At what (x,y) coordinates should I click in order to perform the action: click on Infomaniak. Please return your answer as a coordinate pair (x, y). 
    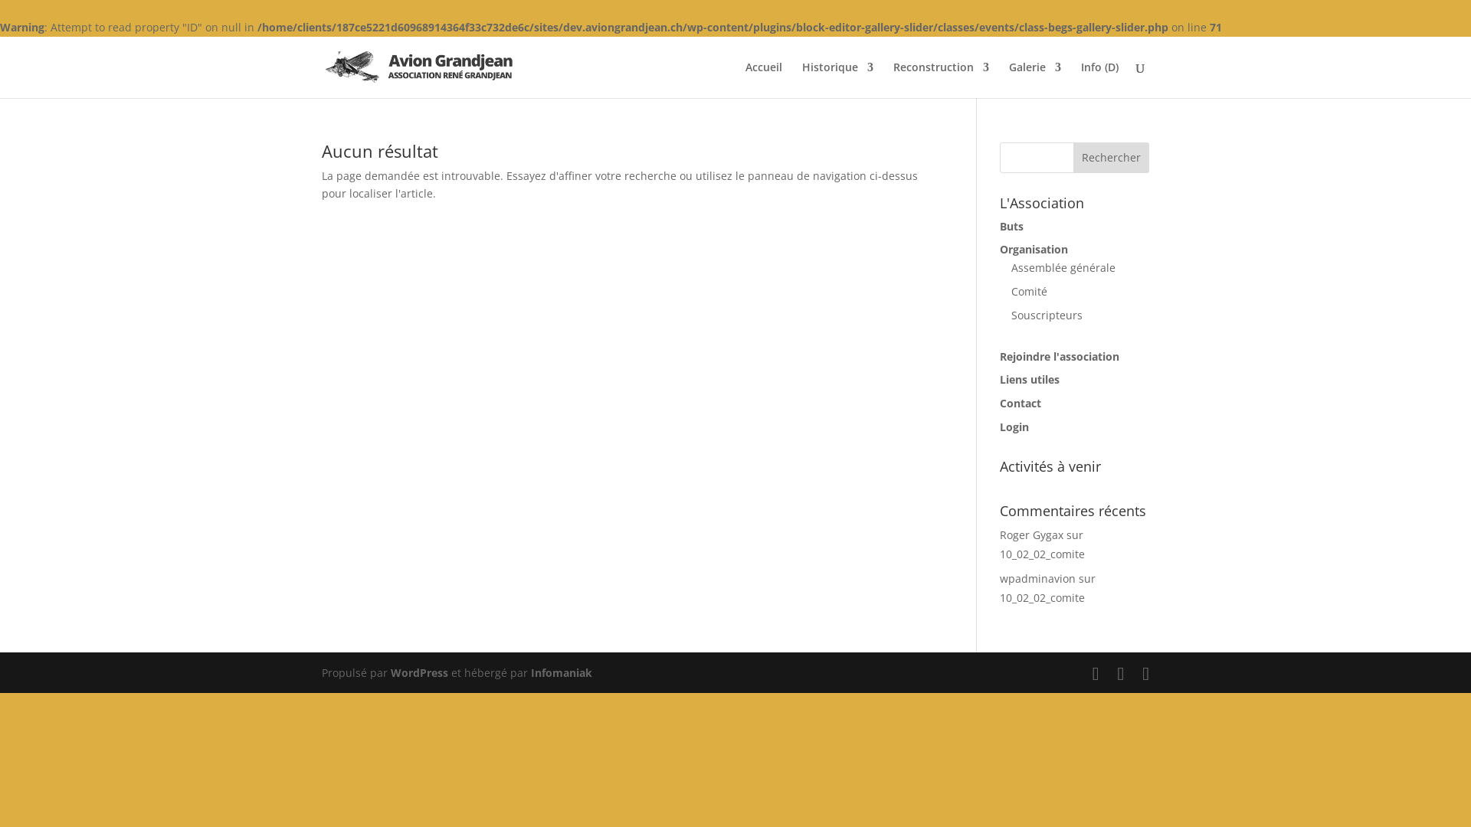
    Looking at the image, I should click on (562, 672).